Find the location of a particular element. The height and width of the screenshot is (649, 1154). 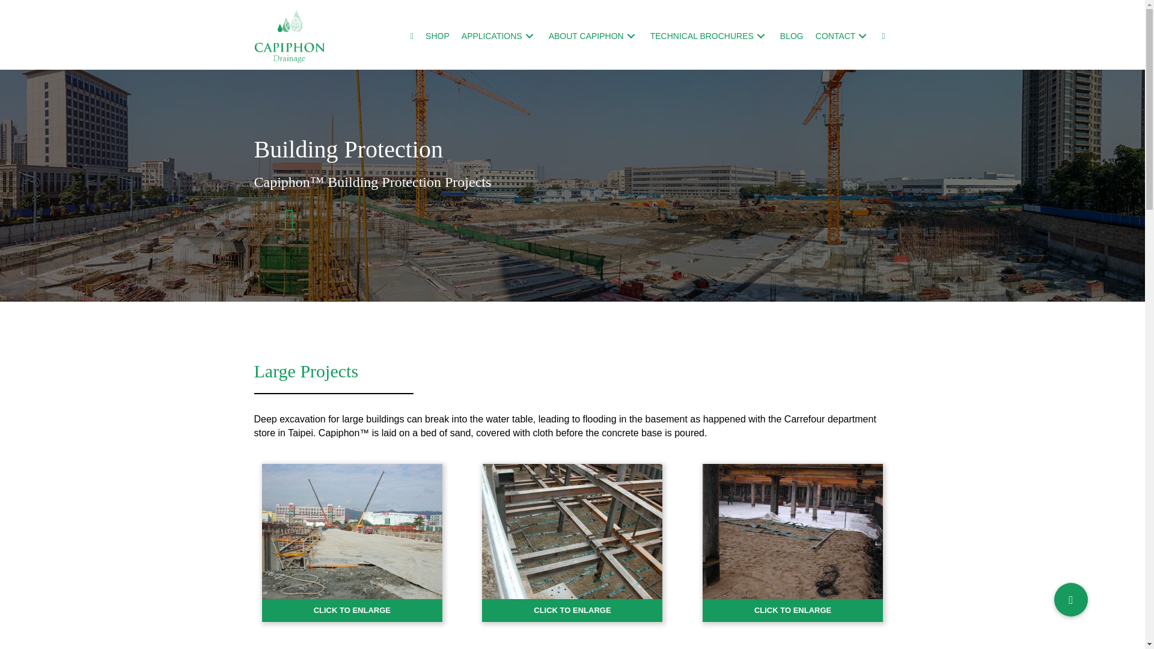

ABOUT CAPIPHON is located at coordinates (593, 35).